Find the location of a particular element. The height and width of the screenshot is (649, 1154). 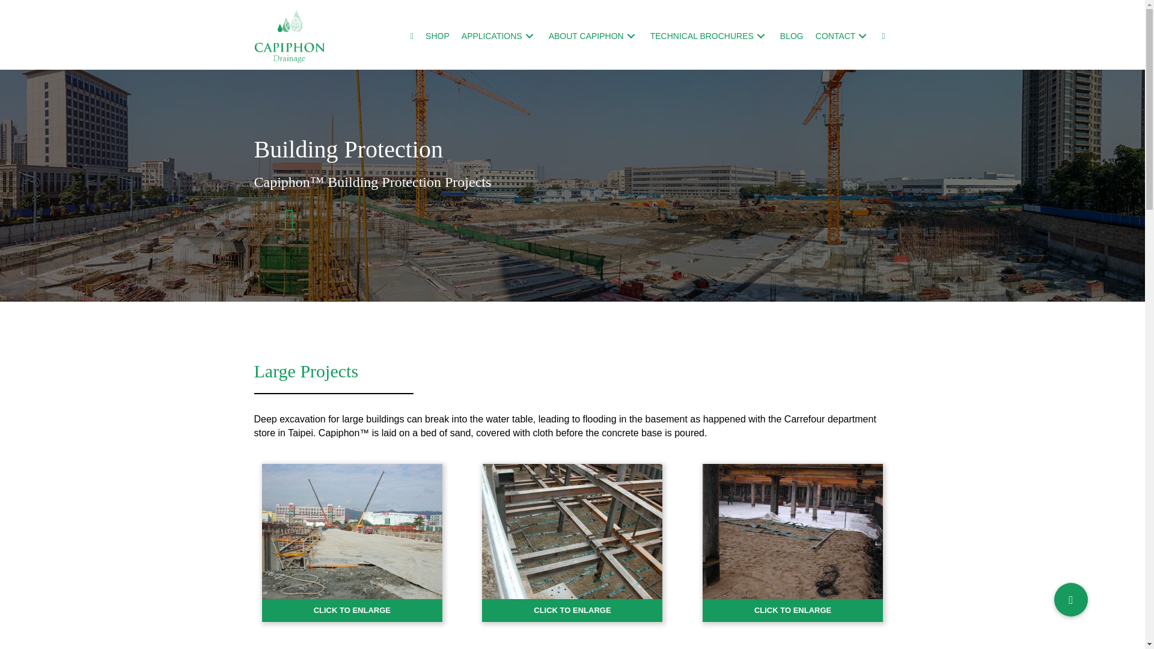

ABOUT CAPIPHON is located at coordinates (593, 35).